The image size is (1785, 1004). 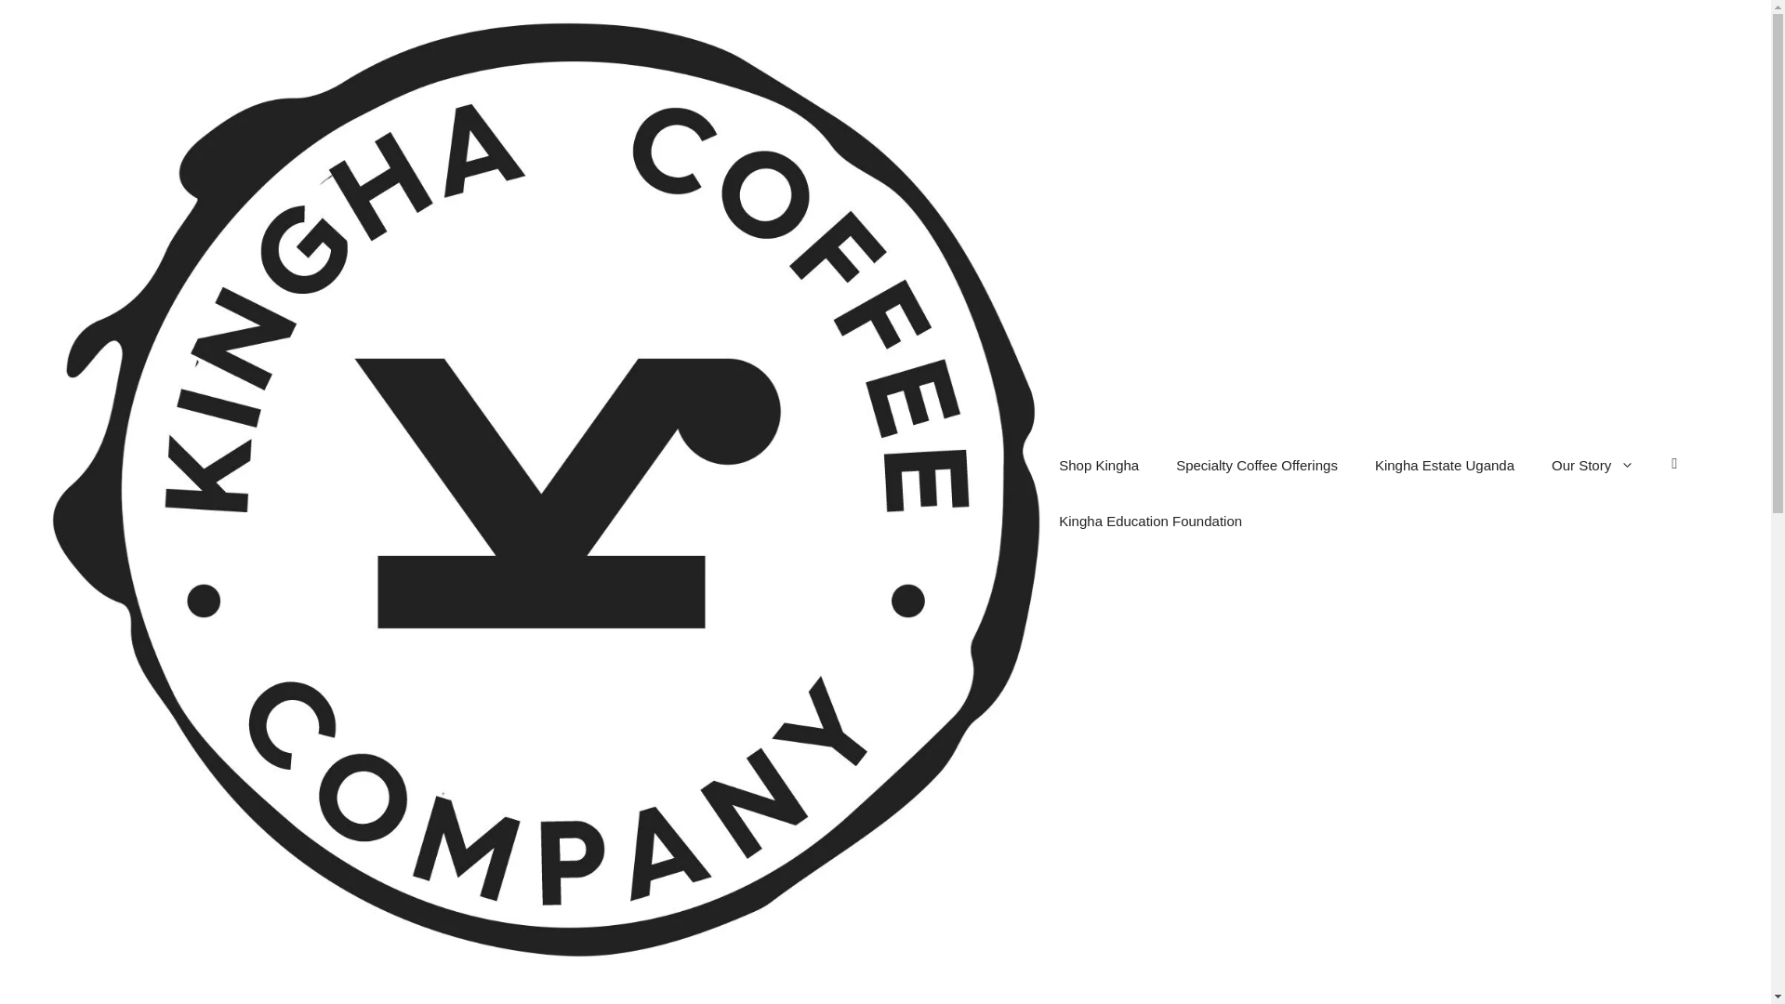 I want to click on Shop Kingha, so click(x=1099, y=465).